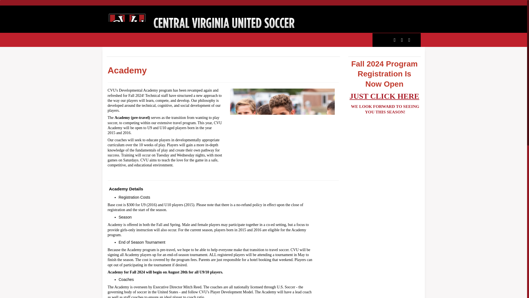 The width and height of the screenshot is (529, 298). What do you see at coordinates (385, 93) in the screenshot?
I see `JUST CLICK HERE` at bounding box center [385, 93].